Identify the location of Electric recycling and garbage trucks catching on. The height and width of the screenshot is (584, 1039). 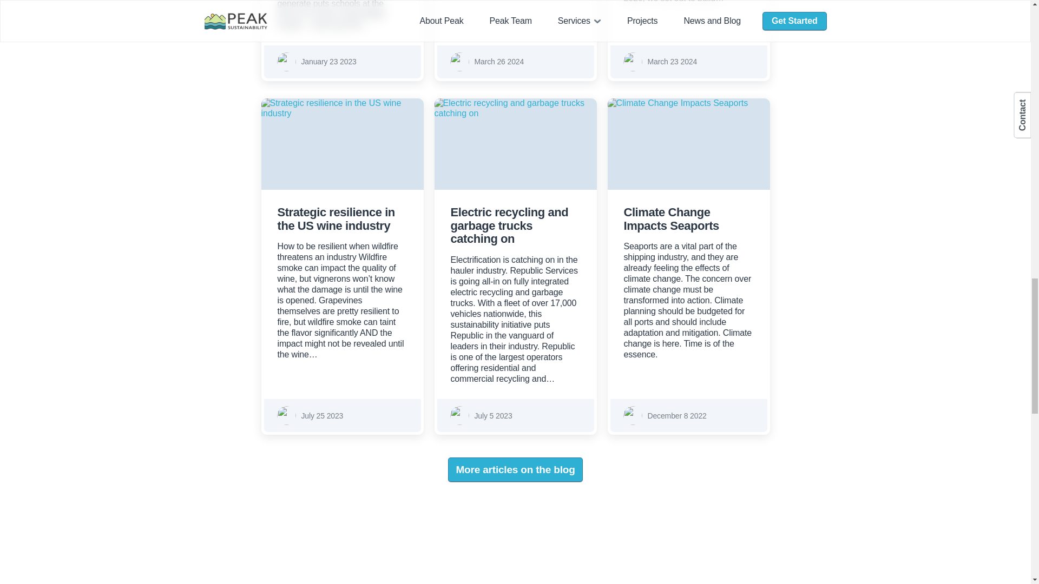
(515, 144).